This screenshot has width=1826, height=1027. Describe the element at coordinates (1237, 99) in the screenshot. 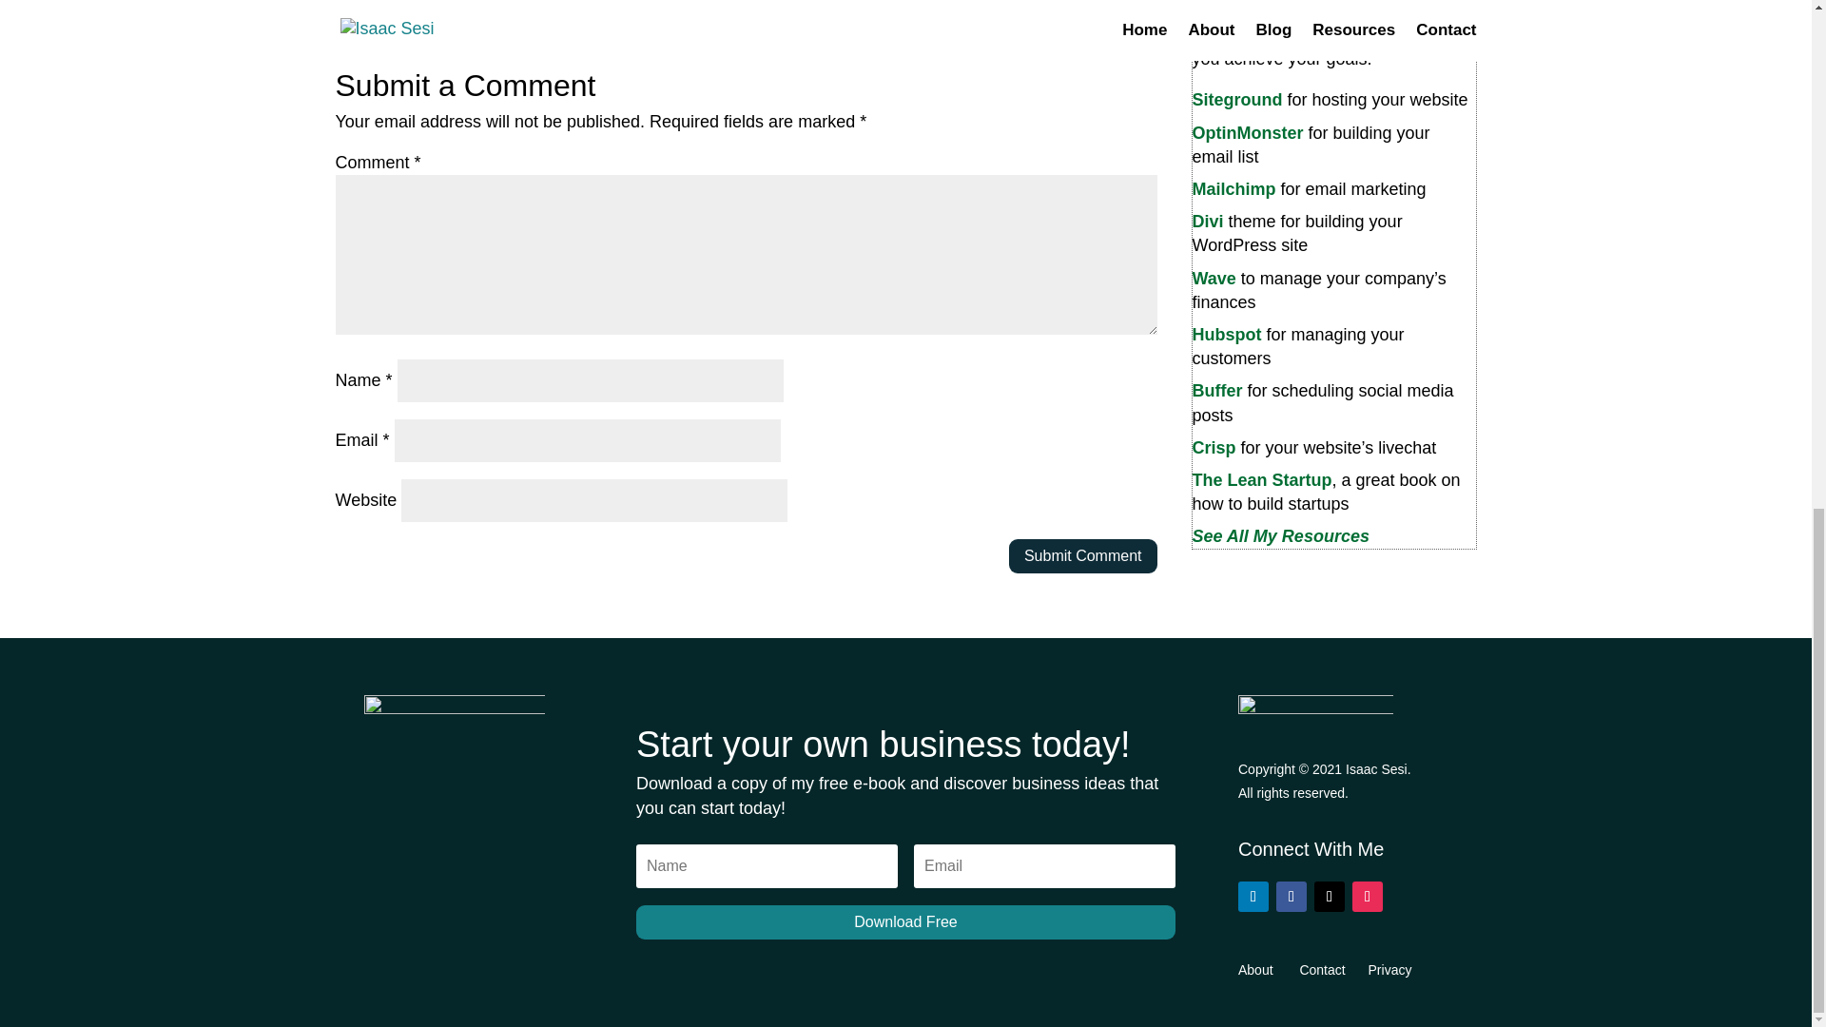

I see `Siteground` at that location.